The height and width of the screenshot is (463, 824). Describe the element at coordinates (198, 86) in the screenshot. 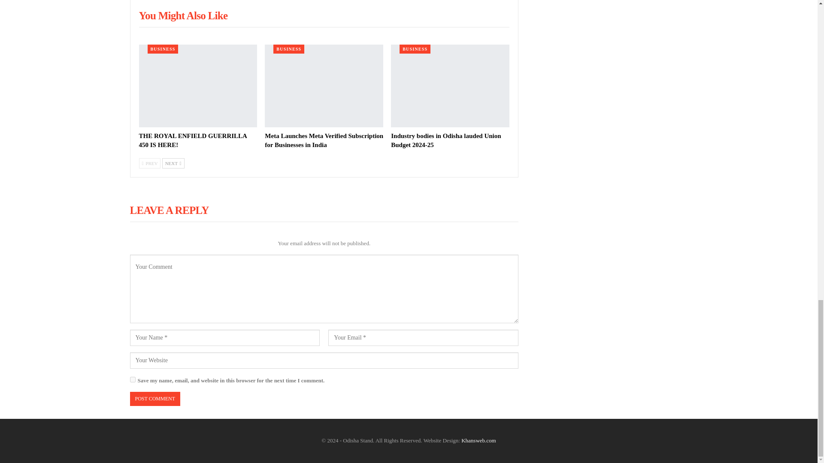

I see `THE ROYAL ENFIELD GUERRILLA 450 IS HERE!` at that location.